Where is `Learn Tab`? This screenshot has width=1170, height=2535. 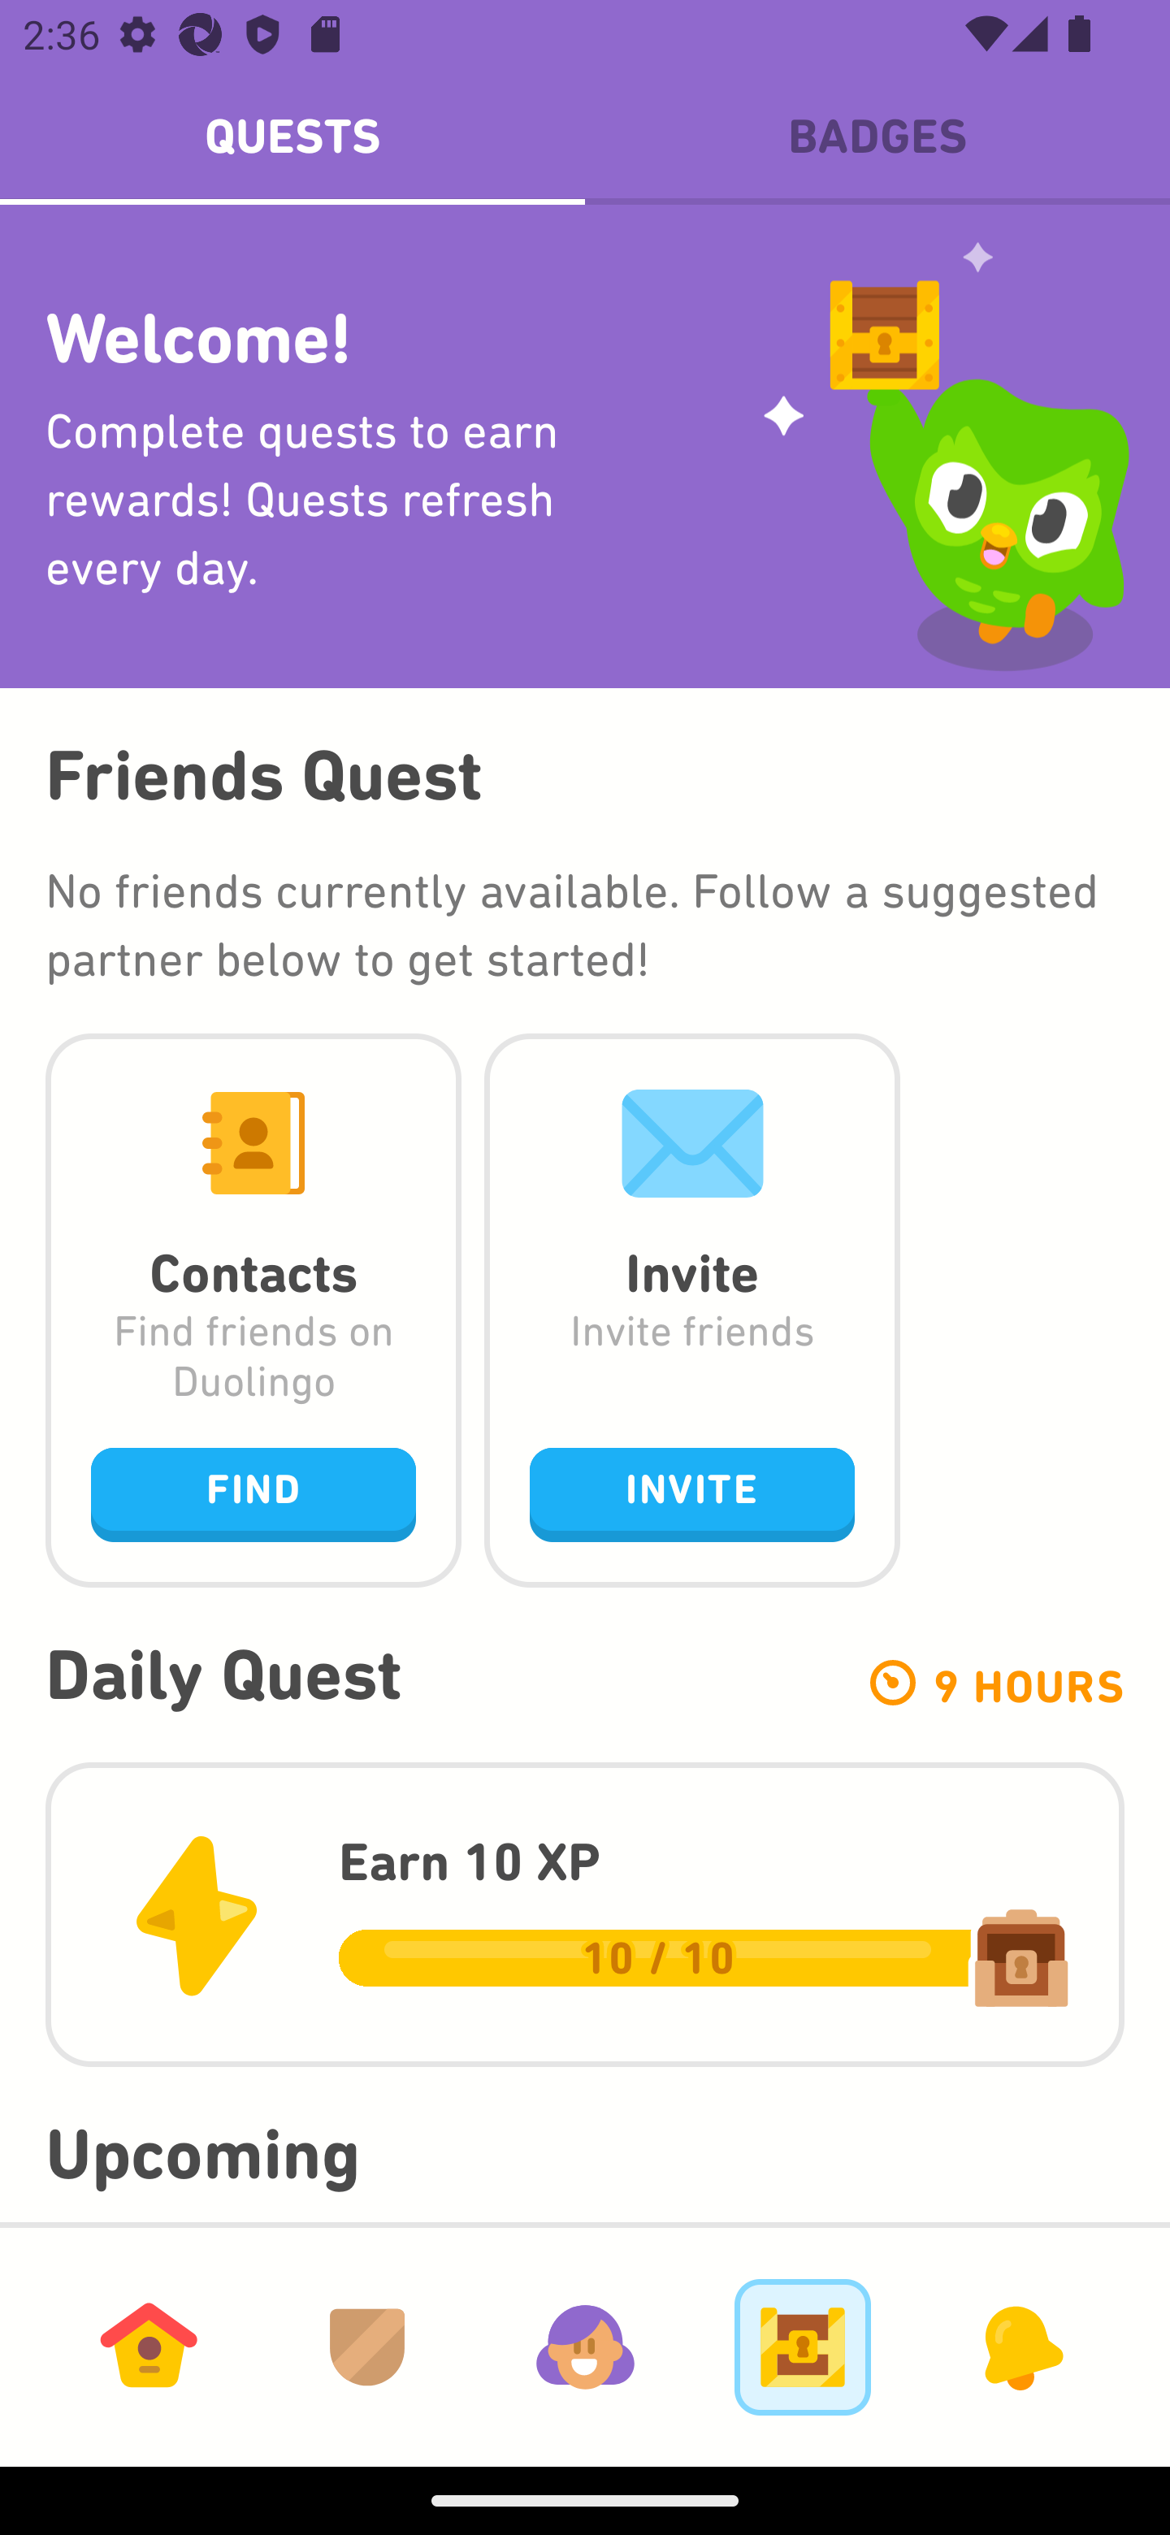 Learn Tab is located at coordinates (149, 2346).